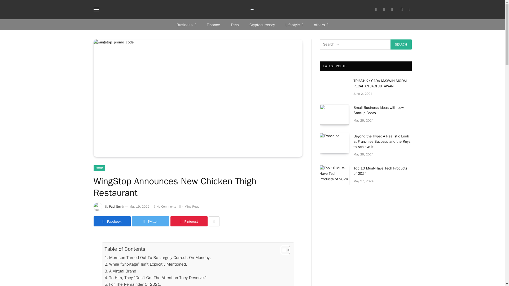 The image size is (509, 286). What do you see at coordinates (214, 221) in the screenshot?
I see `Show More Social Sharing` at bounding box center [214, 221].